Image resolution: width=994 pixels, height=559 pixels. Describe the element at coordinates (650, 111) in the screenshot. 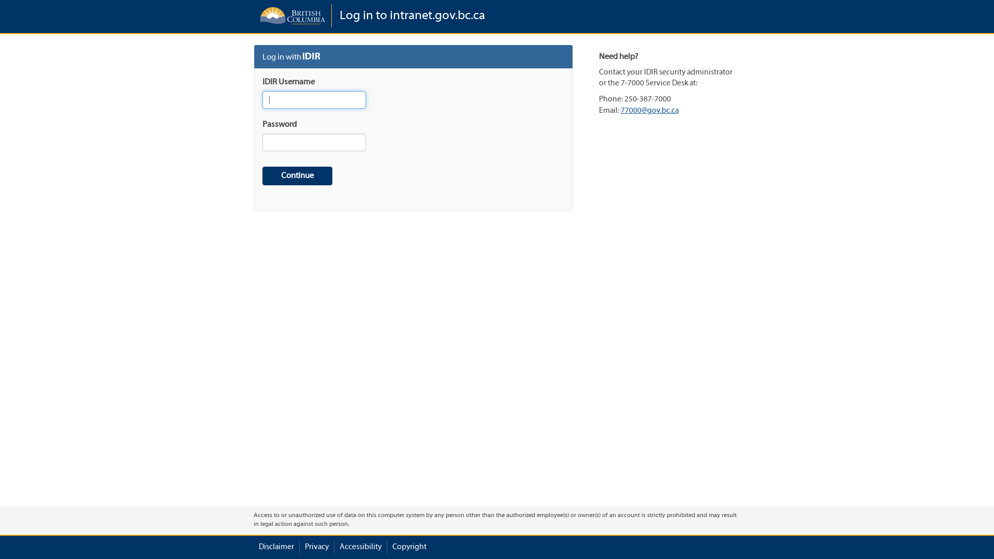

I see `77000@gov.bc.ca` at that location.